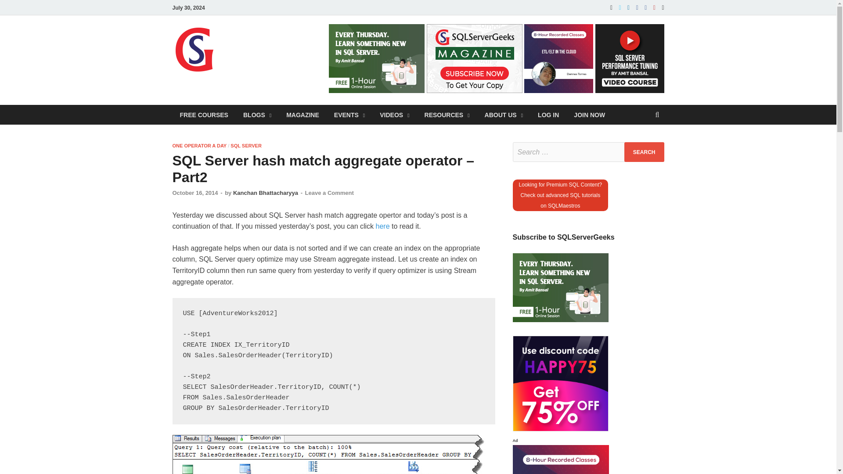 The height and width of the screenshot is (474, 843). I want to click on RESOURCES, so click(447, 115).